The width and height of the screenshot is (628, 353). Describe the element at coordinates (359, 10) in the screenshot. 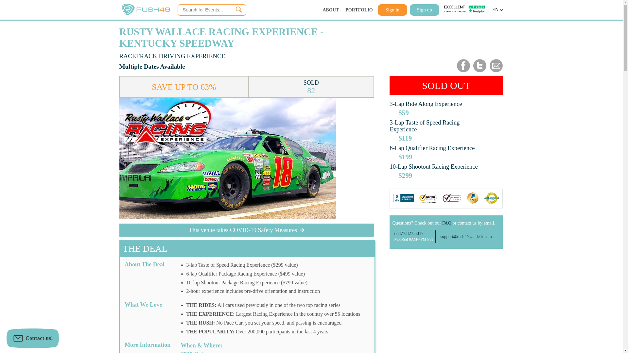

I see `PORTFOLIO` at that location.